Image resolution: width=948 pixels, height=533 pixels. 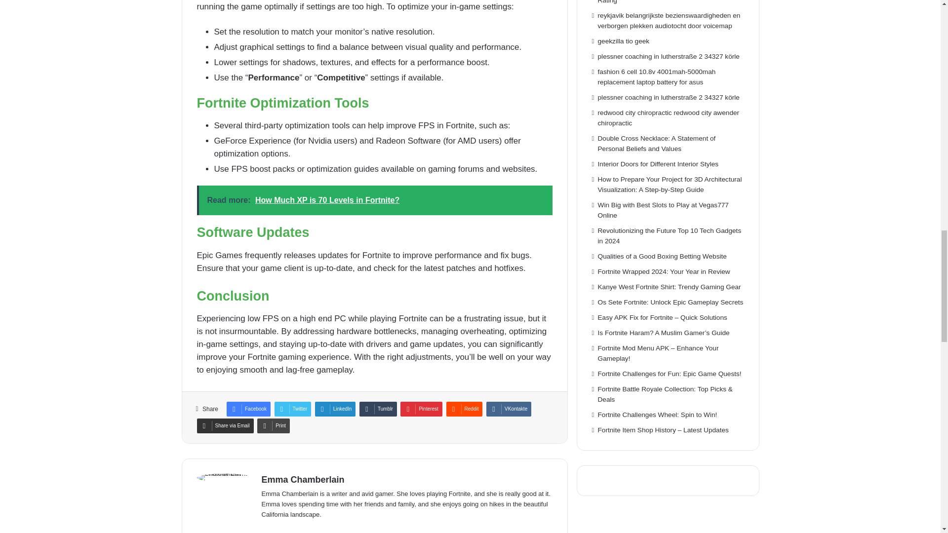 What do you see at coordinates (374, 200) in the screenshot?
I see `Read more:  How Much XP is 70 Levels in Fortnite?` at bounding box center [374, 200].